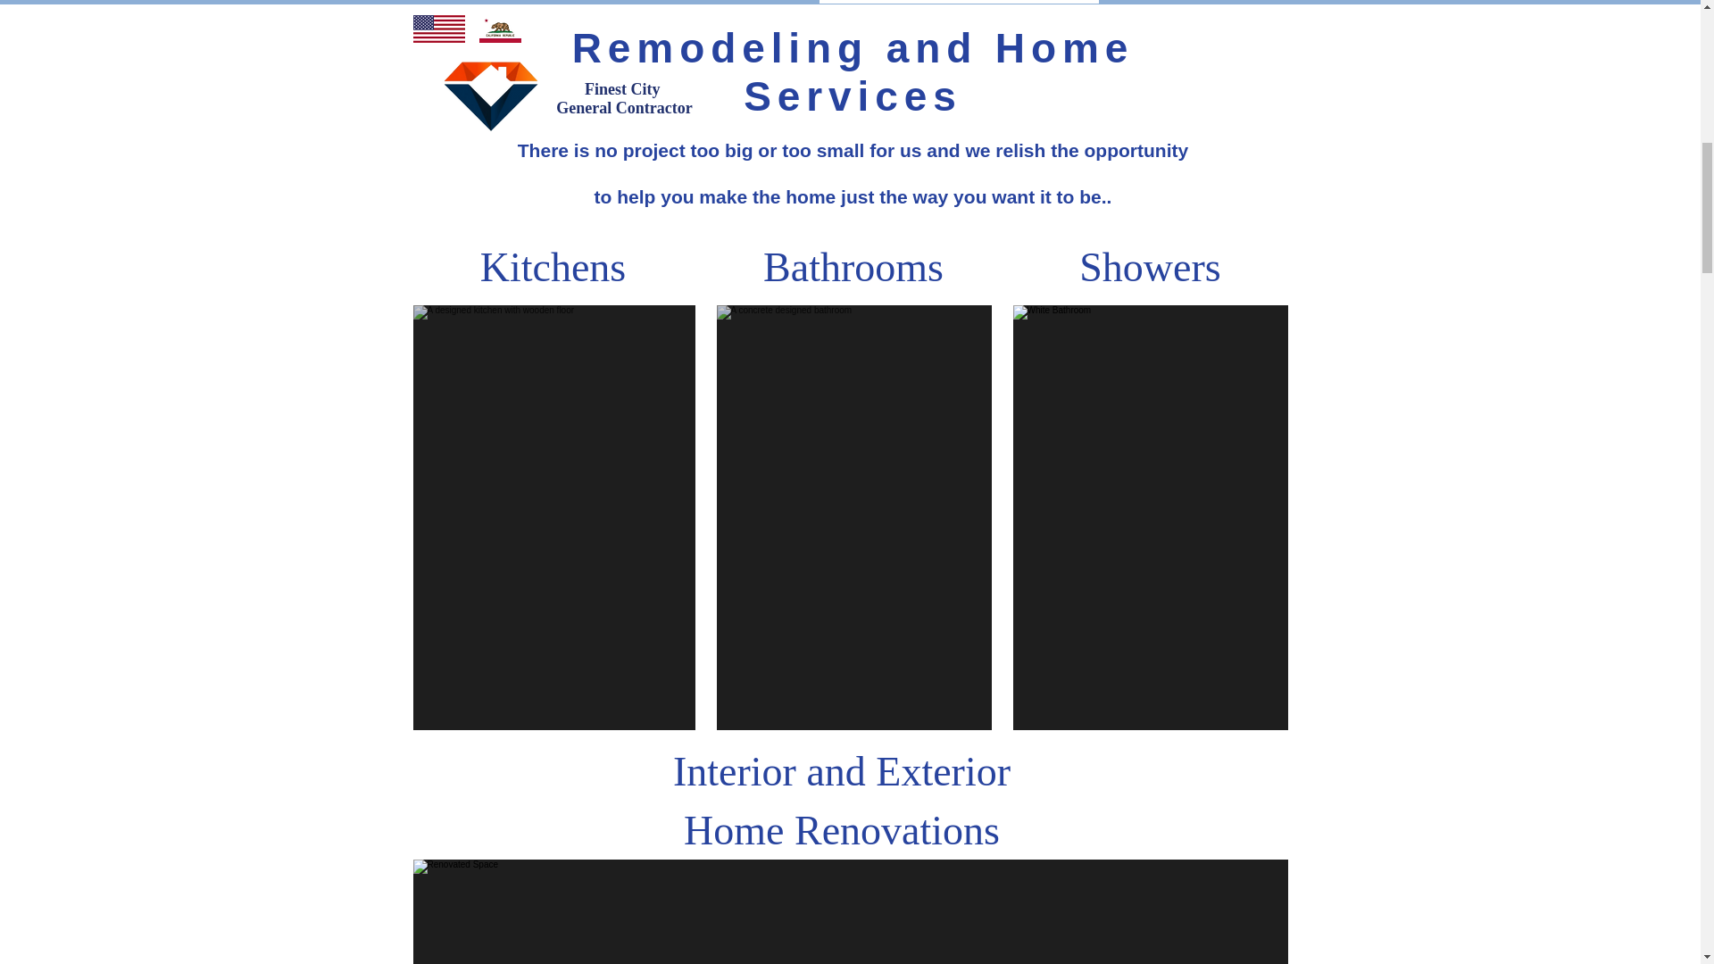 This screenshot has width=1714, height=964. I want to click on Kitchens, so click(553, 268).